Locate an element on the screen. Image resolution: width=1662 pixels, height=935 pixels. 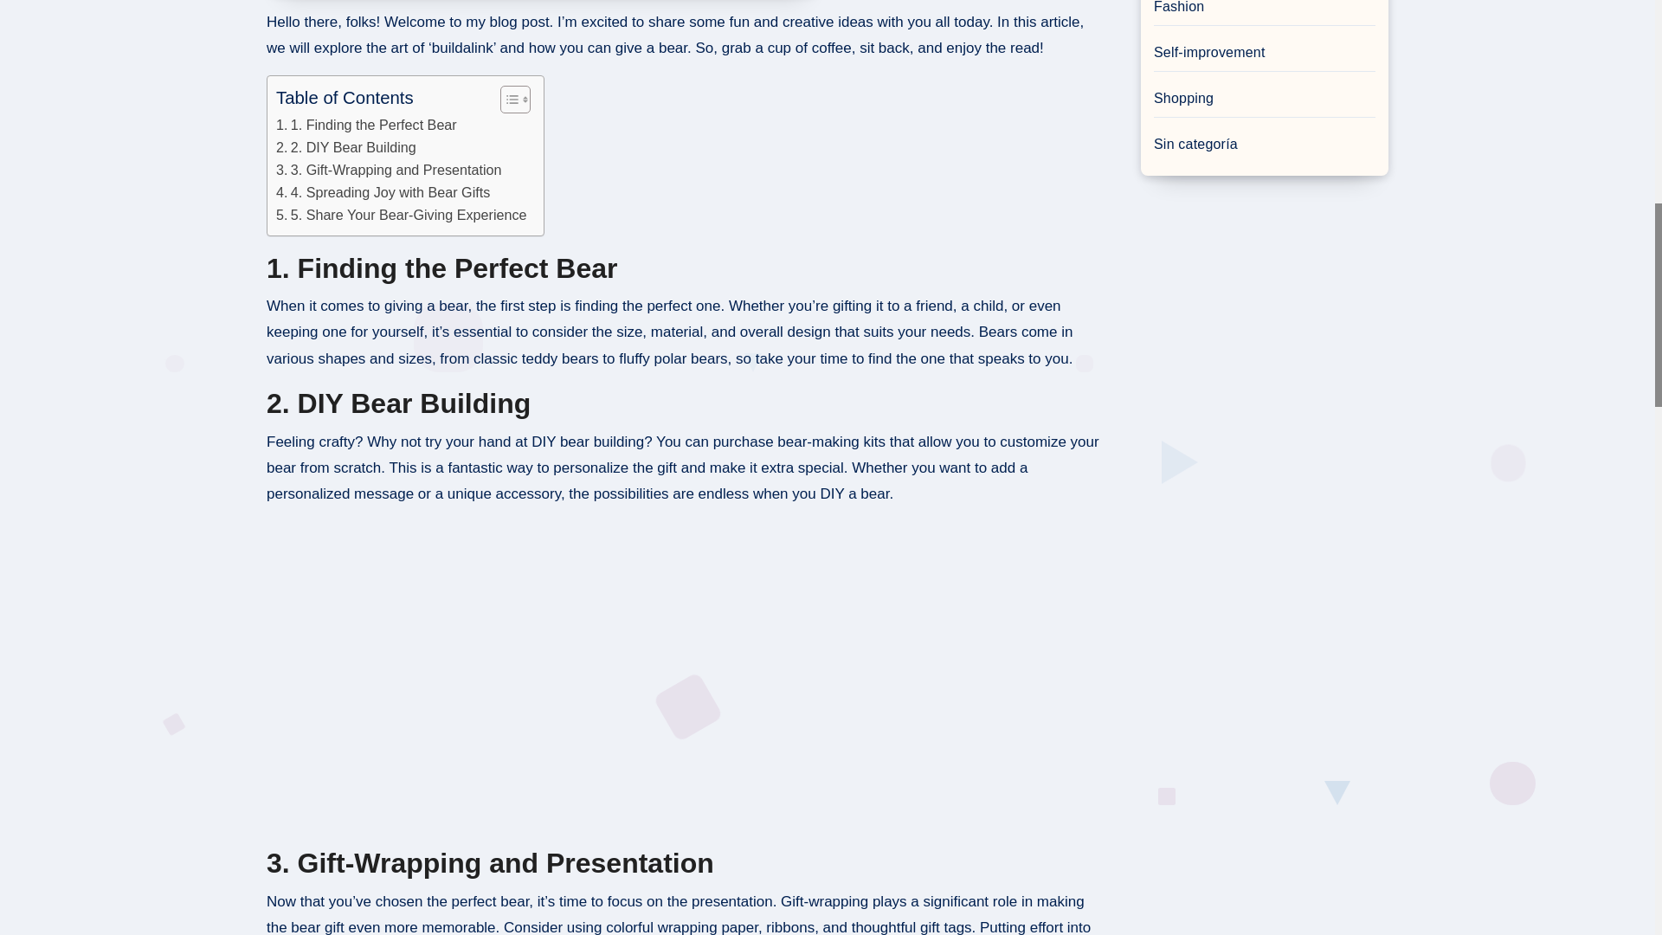
4. Spreading Joy with Bear Gifts is located at coordinates (383, 192).